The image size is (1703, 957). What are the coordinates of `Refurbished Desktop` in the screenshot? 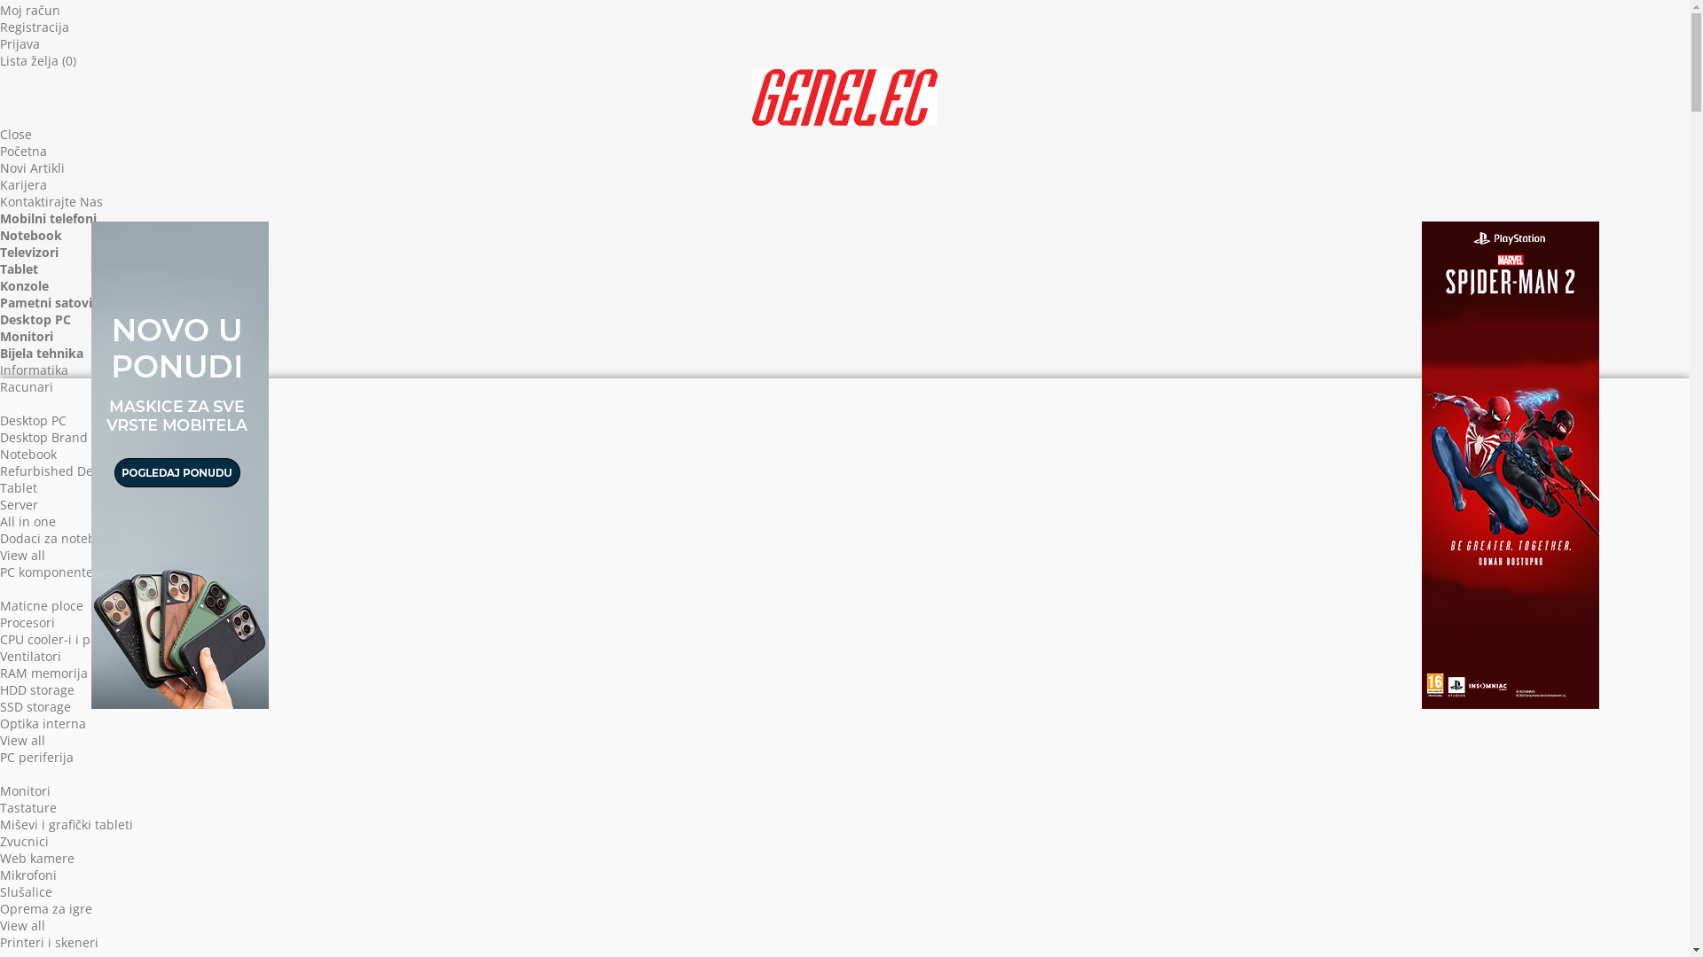 It's located at (62, 471).